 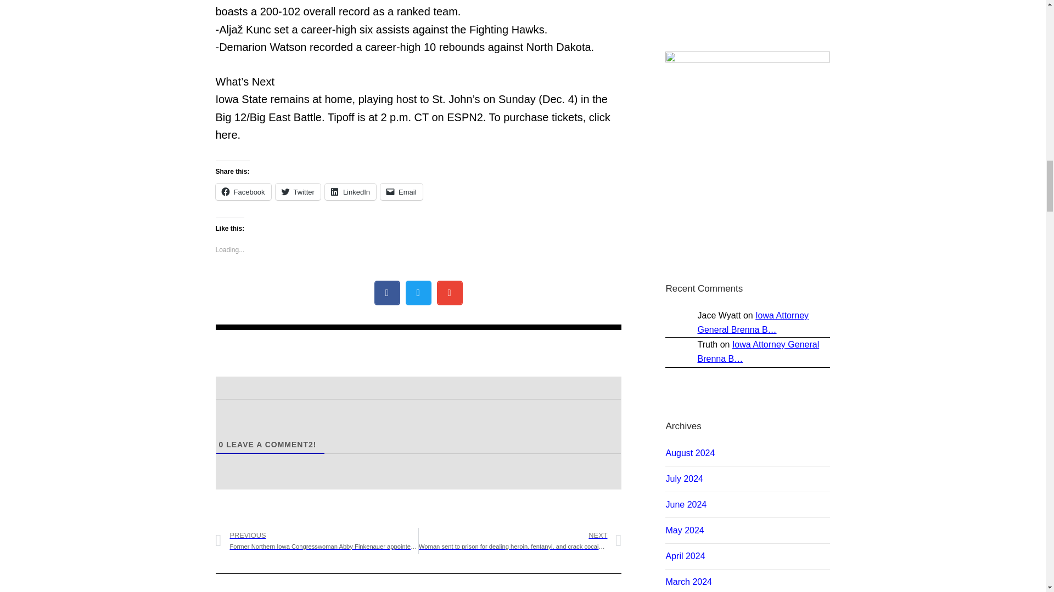 What do you see at coordinates (401, 192) in the screenshot?
I see `Click to email a link to a friend` at bounding box center [401, 192].